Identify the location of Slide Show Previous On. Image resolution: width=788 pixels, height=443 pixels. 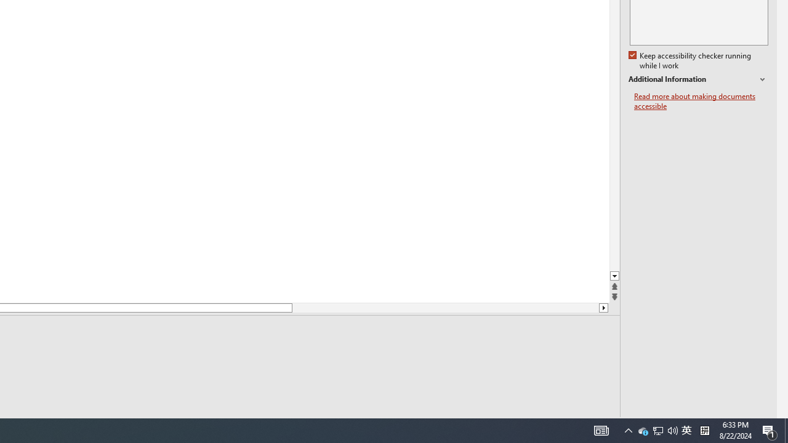
(529, 426).